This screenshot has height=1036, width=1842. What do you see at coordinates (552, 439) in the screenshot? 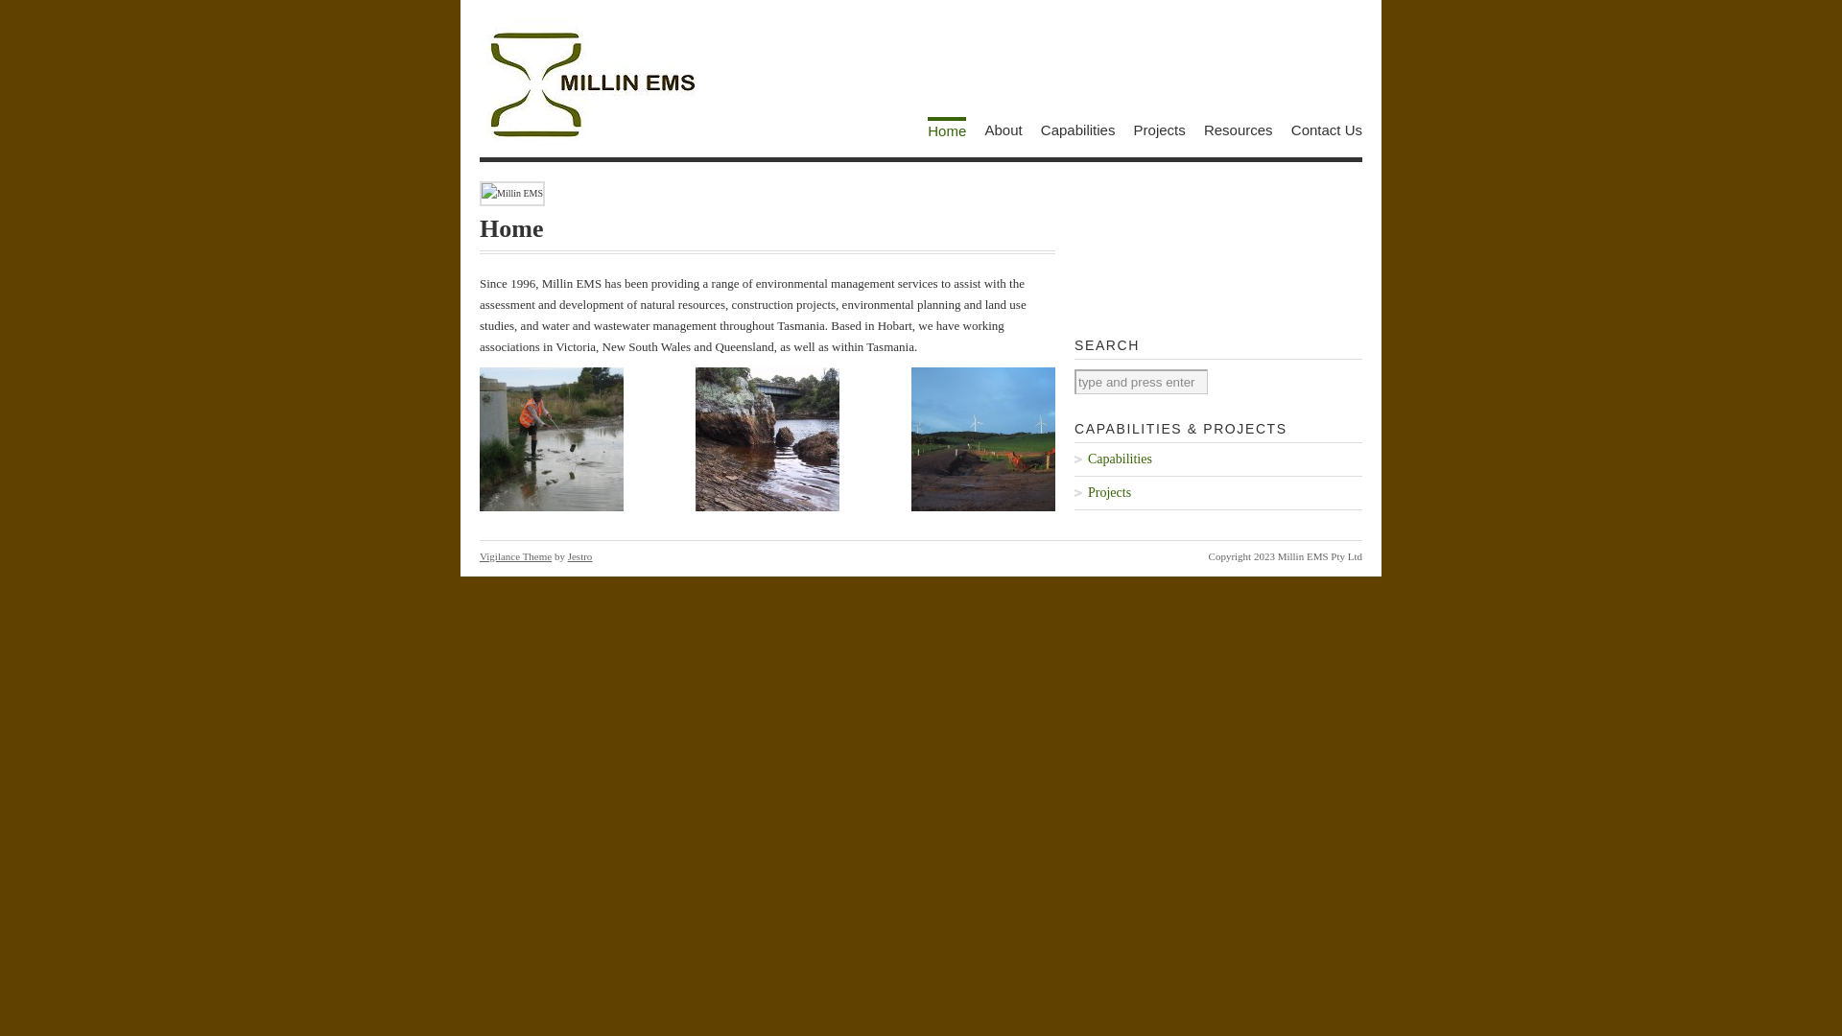
I see `img_3159` at bounding box center [552, 439].